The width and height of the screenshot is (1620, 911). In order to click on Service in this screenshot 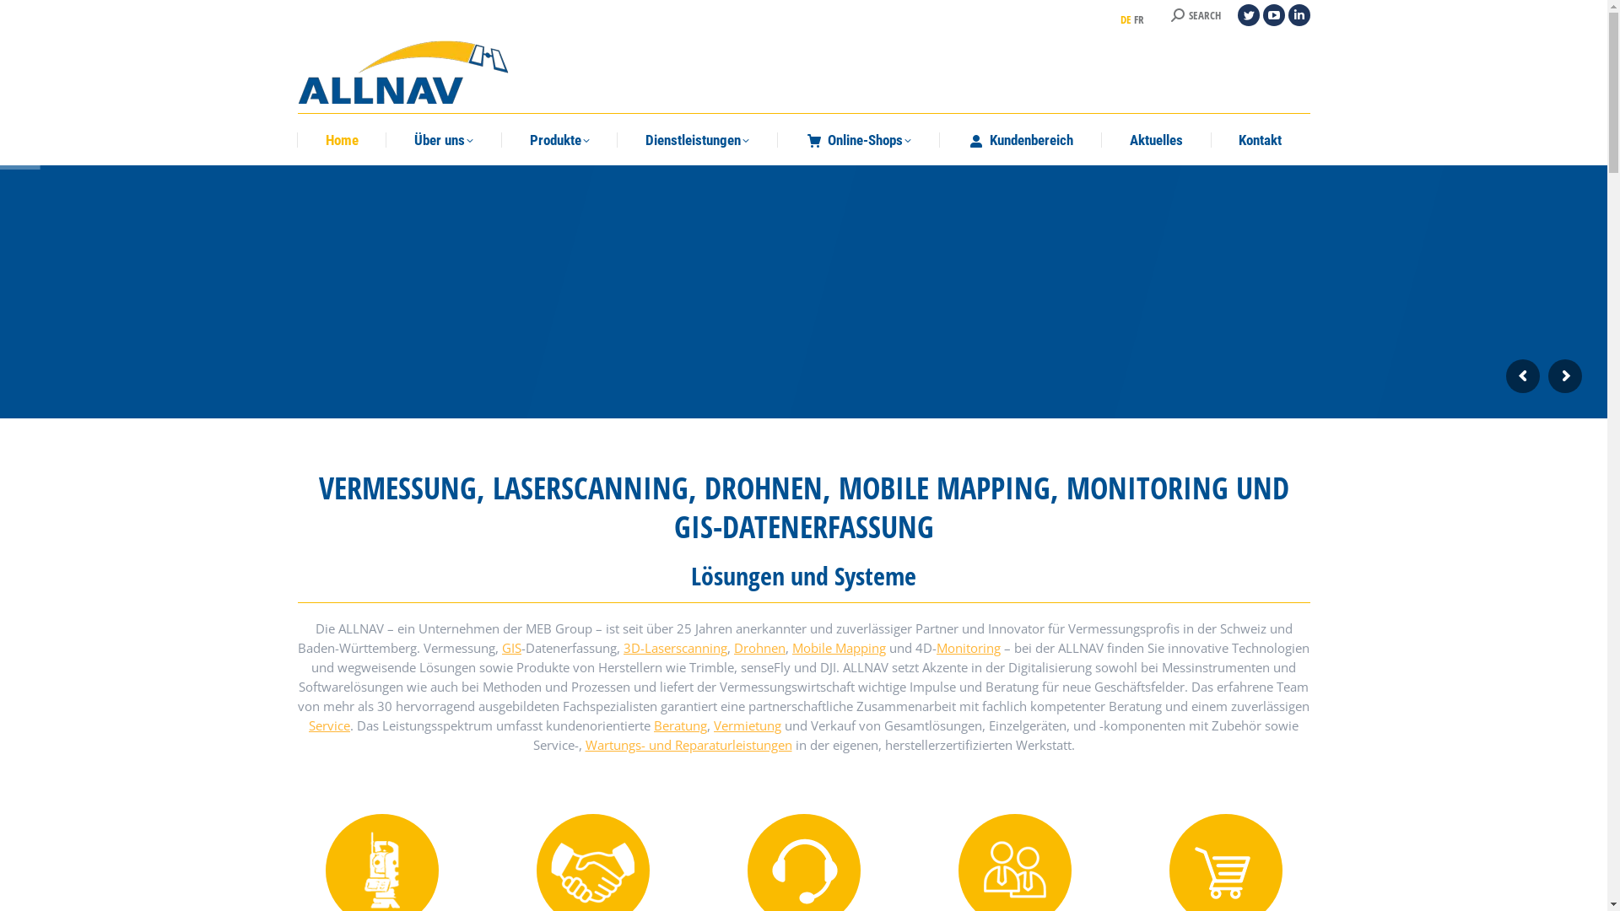, I will do `click(329, 725)`.